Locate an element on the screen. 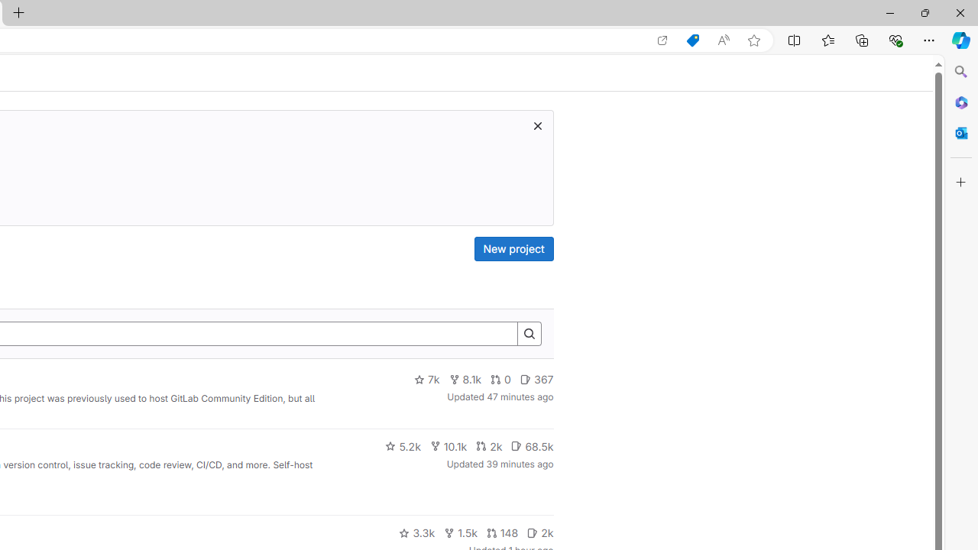 This screenshot has height=550, width=978. 1.5k is located at coordinates (460, 533).